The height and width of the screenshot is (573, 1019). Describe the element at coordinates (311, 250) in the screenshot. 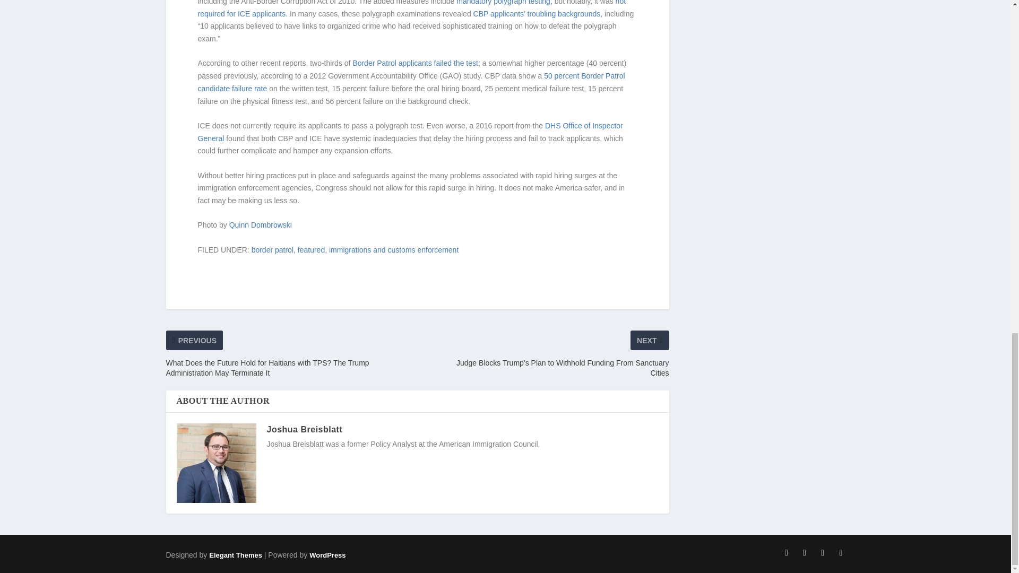

I see `featured` at that location.